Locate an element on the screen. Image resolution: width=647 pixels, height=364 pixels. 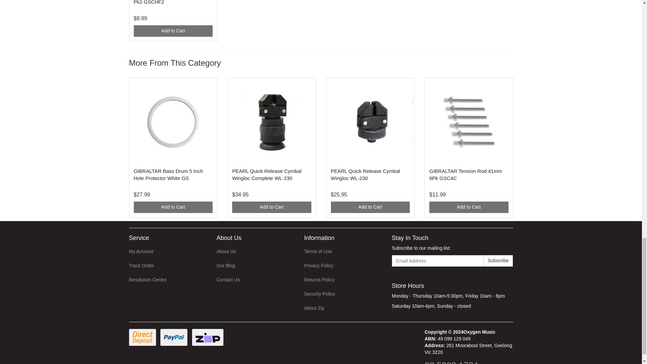
PEARL Quick Release Cymbal Wingloc Complete WL-230A is located at coordinates (267, 174).